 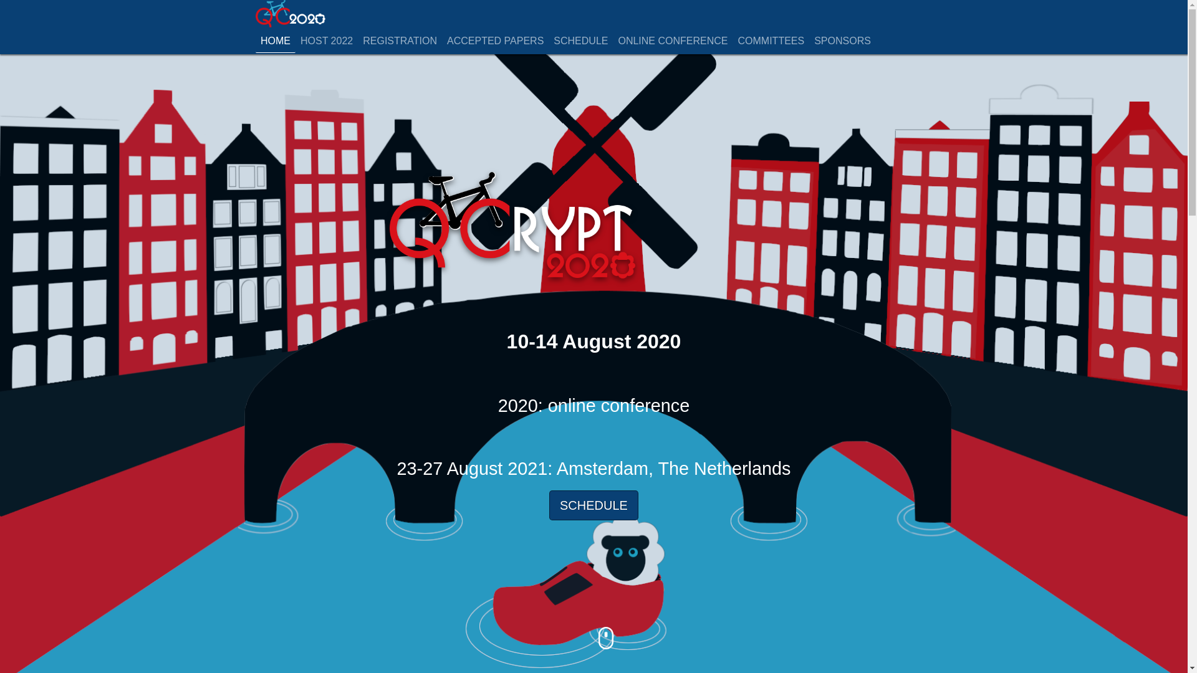 I want to click on SCHEDULE, so click(x=580, y=41).